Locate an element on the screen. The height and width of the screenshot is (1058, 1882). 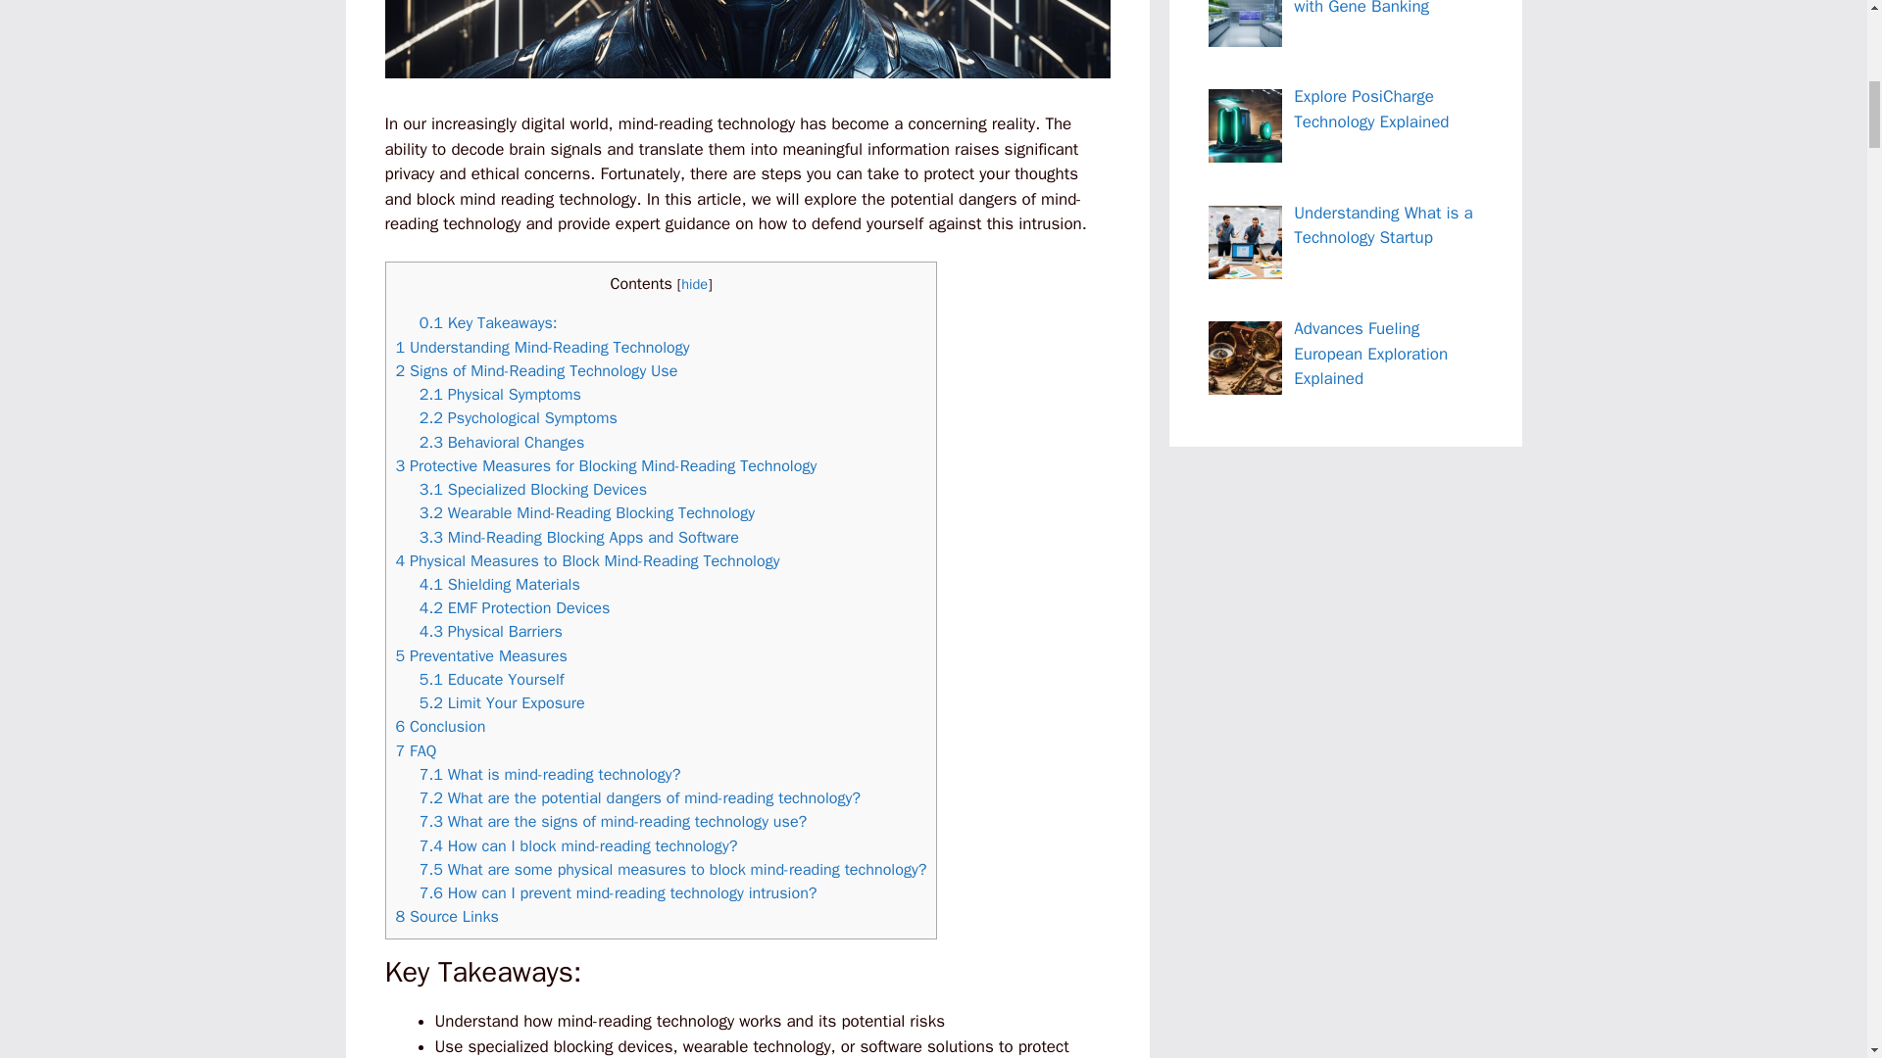
2.3 Behavioral Changes is located at coordinates (502, 442).